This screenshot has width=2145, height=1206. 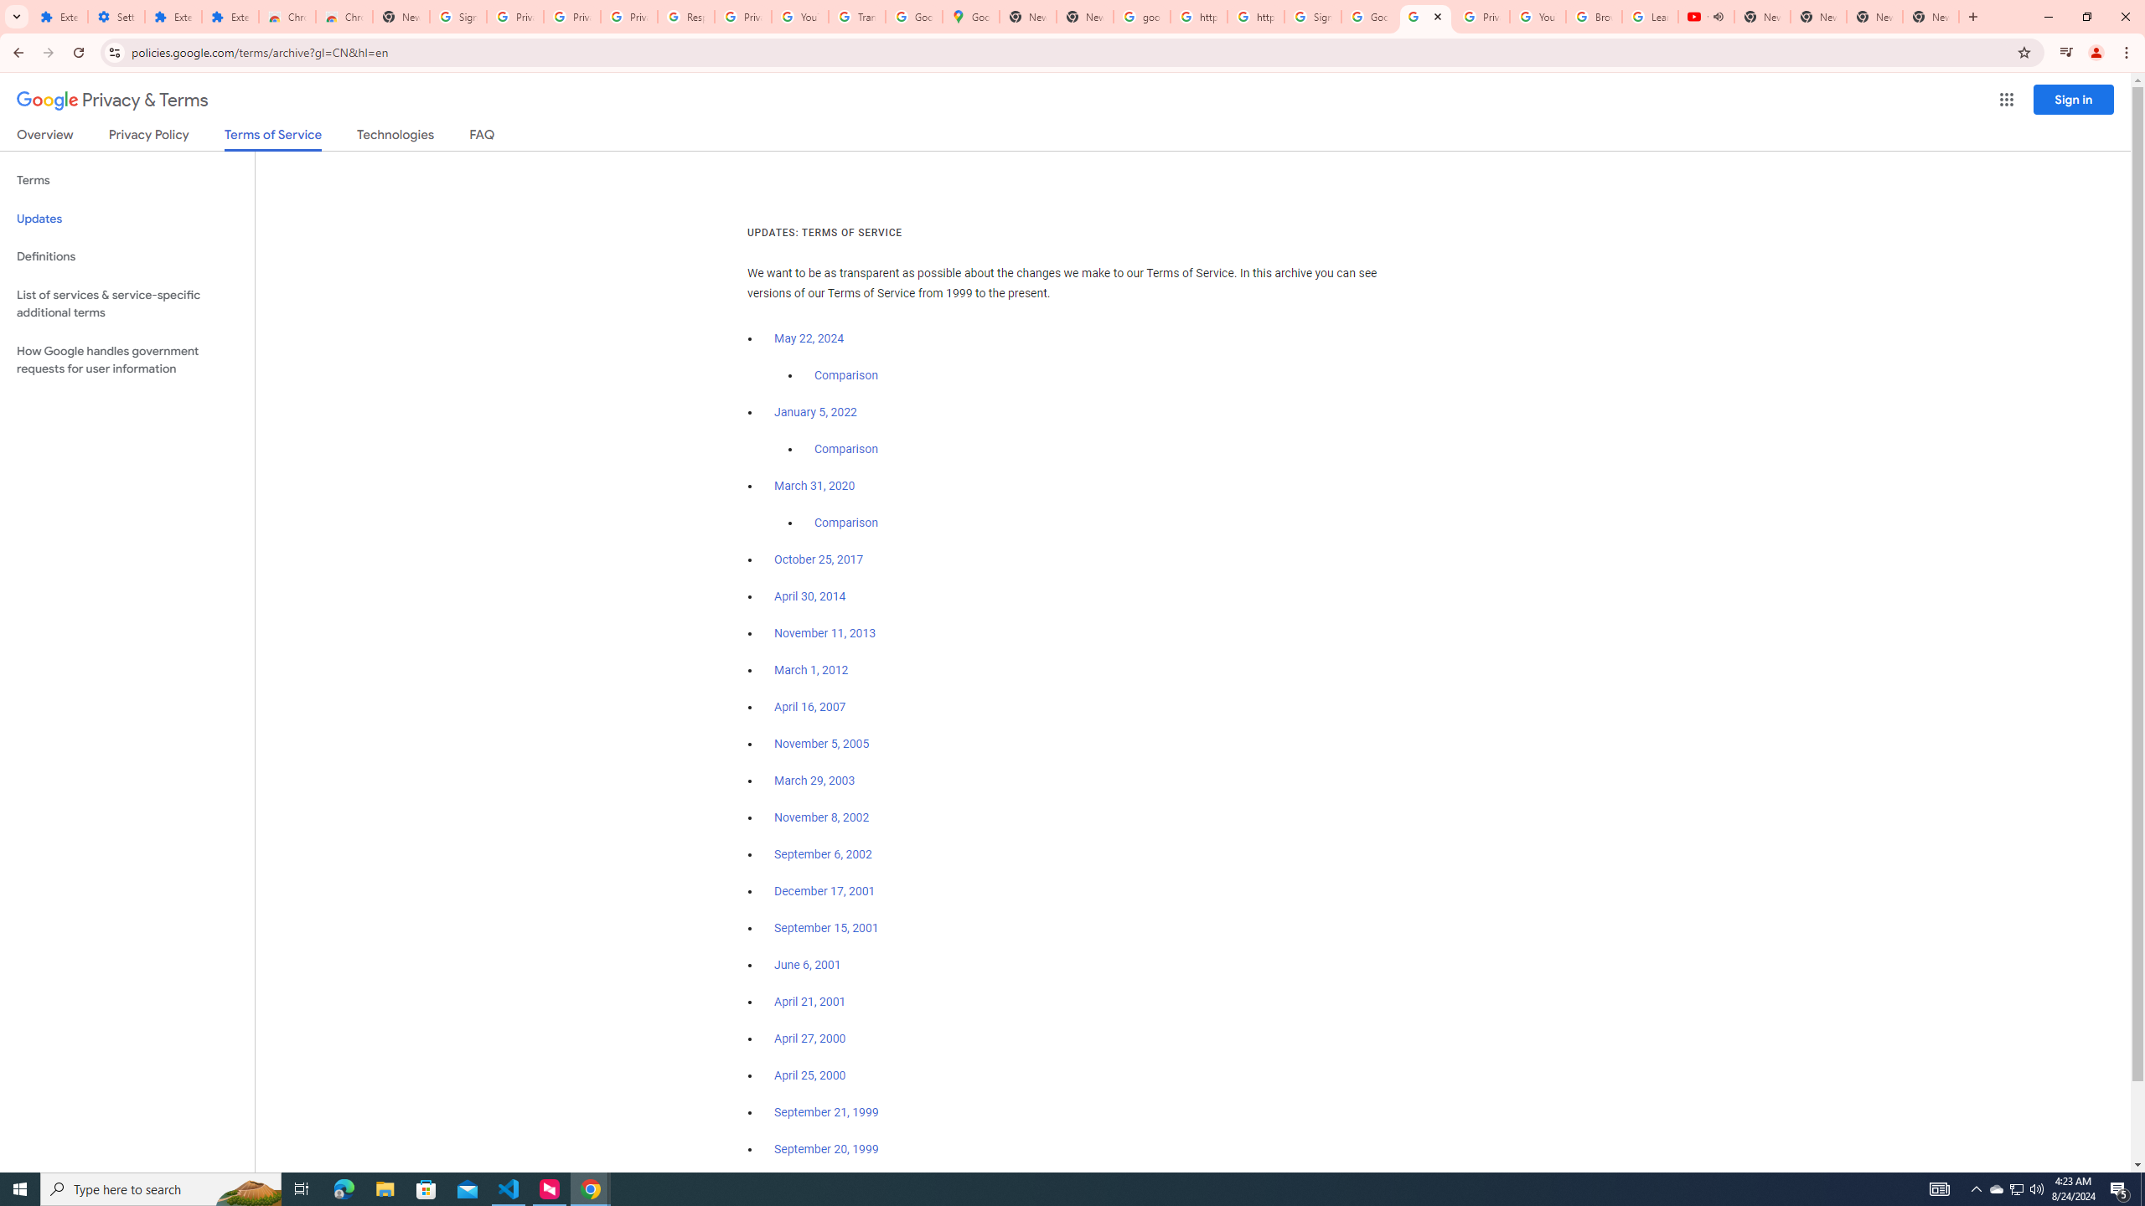 What do you see at coordinates (821, 817) in the screenshot?
I see `November 8, 2002` at bounding box center [821, 817].